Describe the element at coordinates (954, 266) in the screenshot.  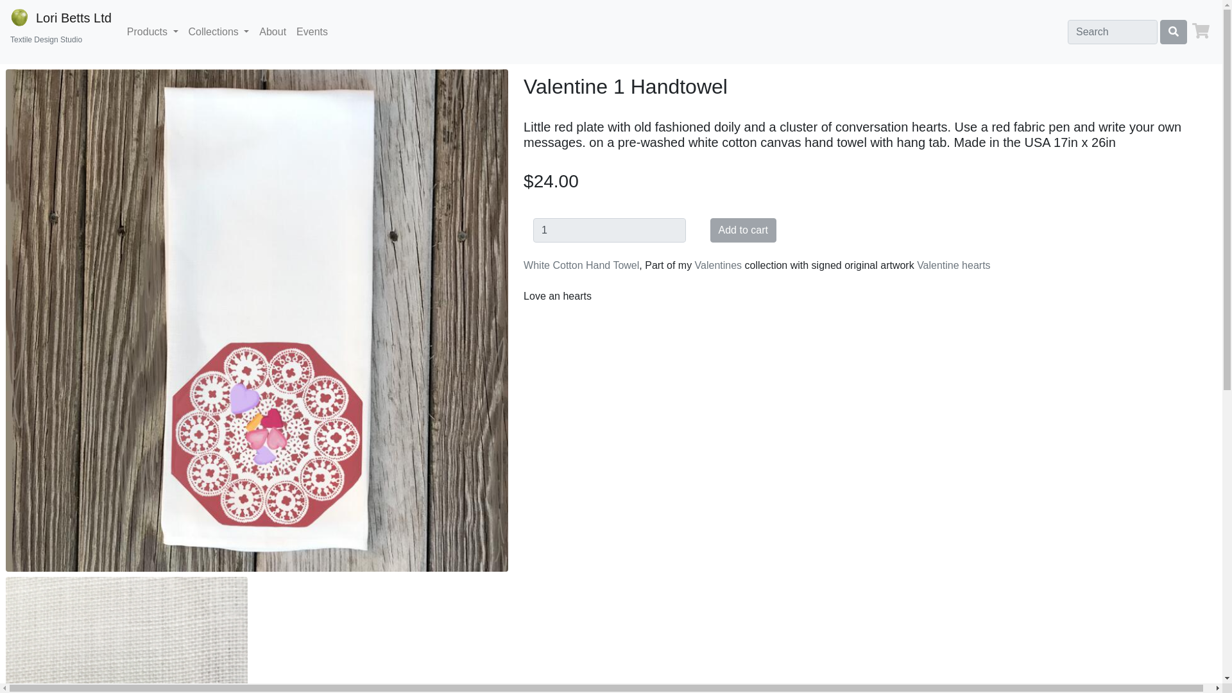
I see `Events` at that location.